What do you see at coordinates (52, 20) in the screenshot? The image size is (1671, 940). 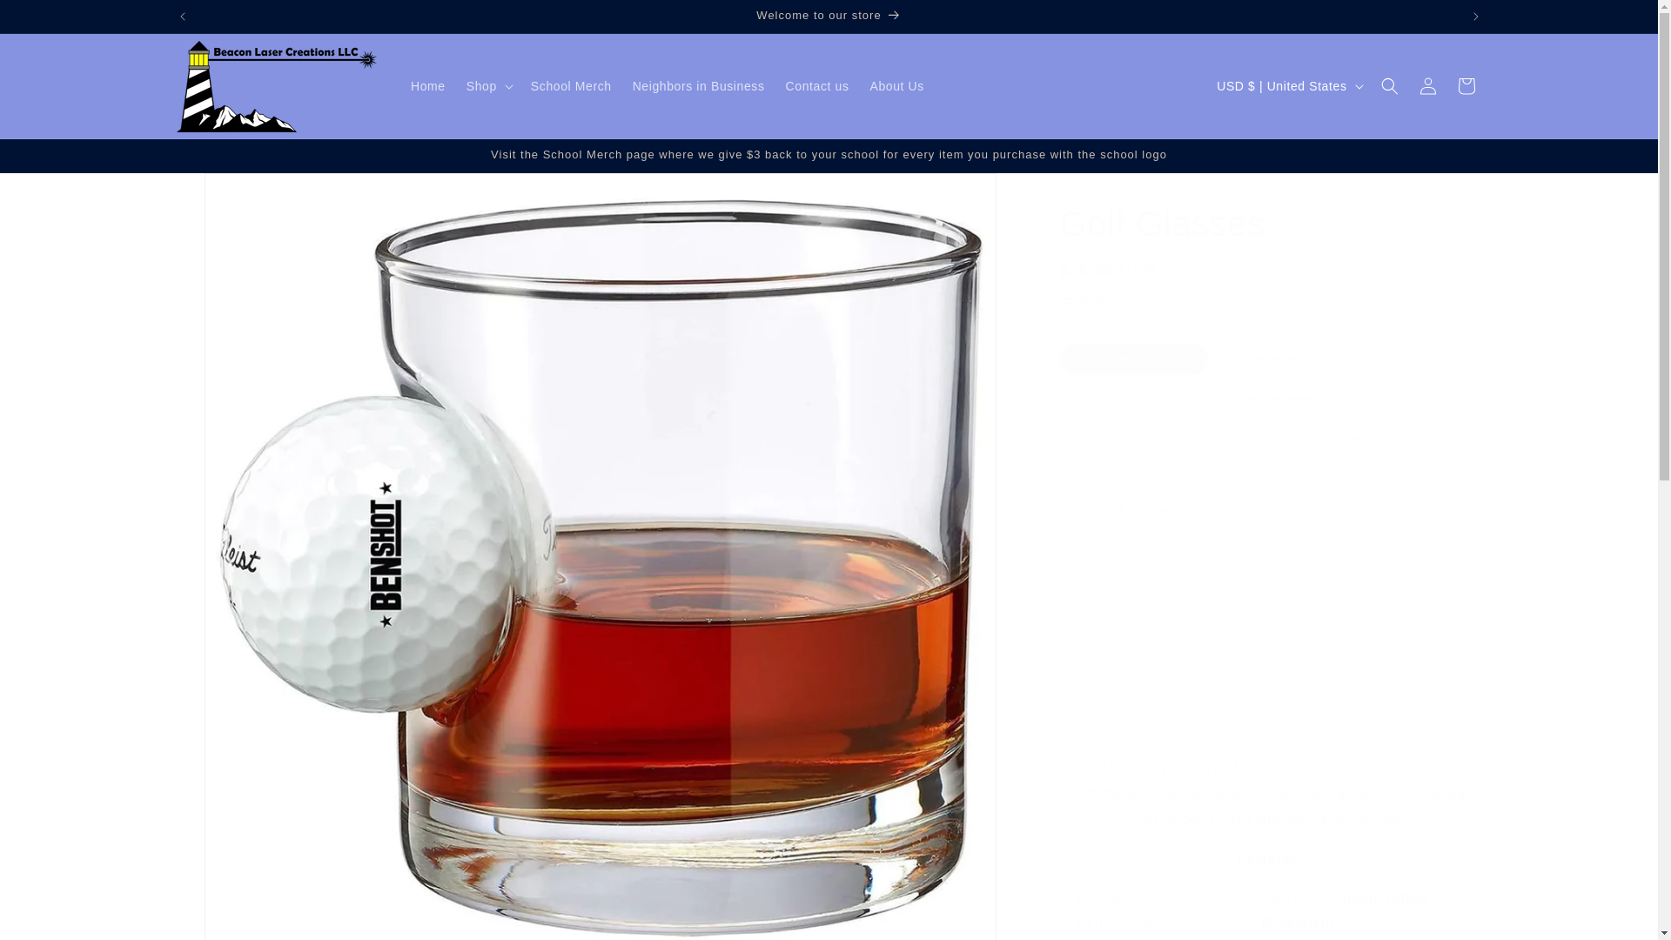 I see `Skip to content` at bounding box center [52, 20].